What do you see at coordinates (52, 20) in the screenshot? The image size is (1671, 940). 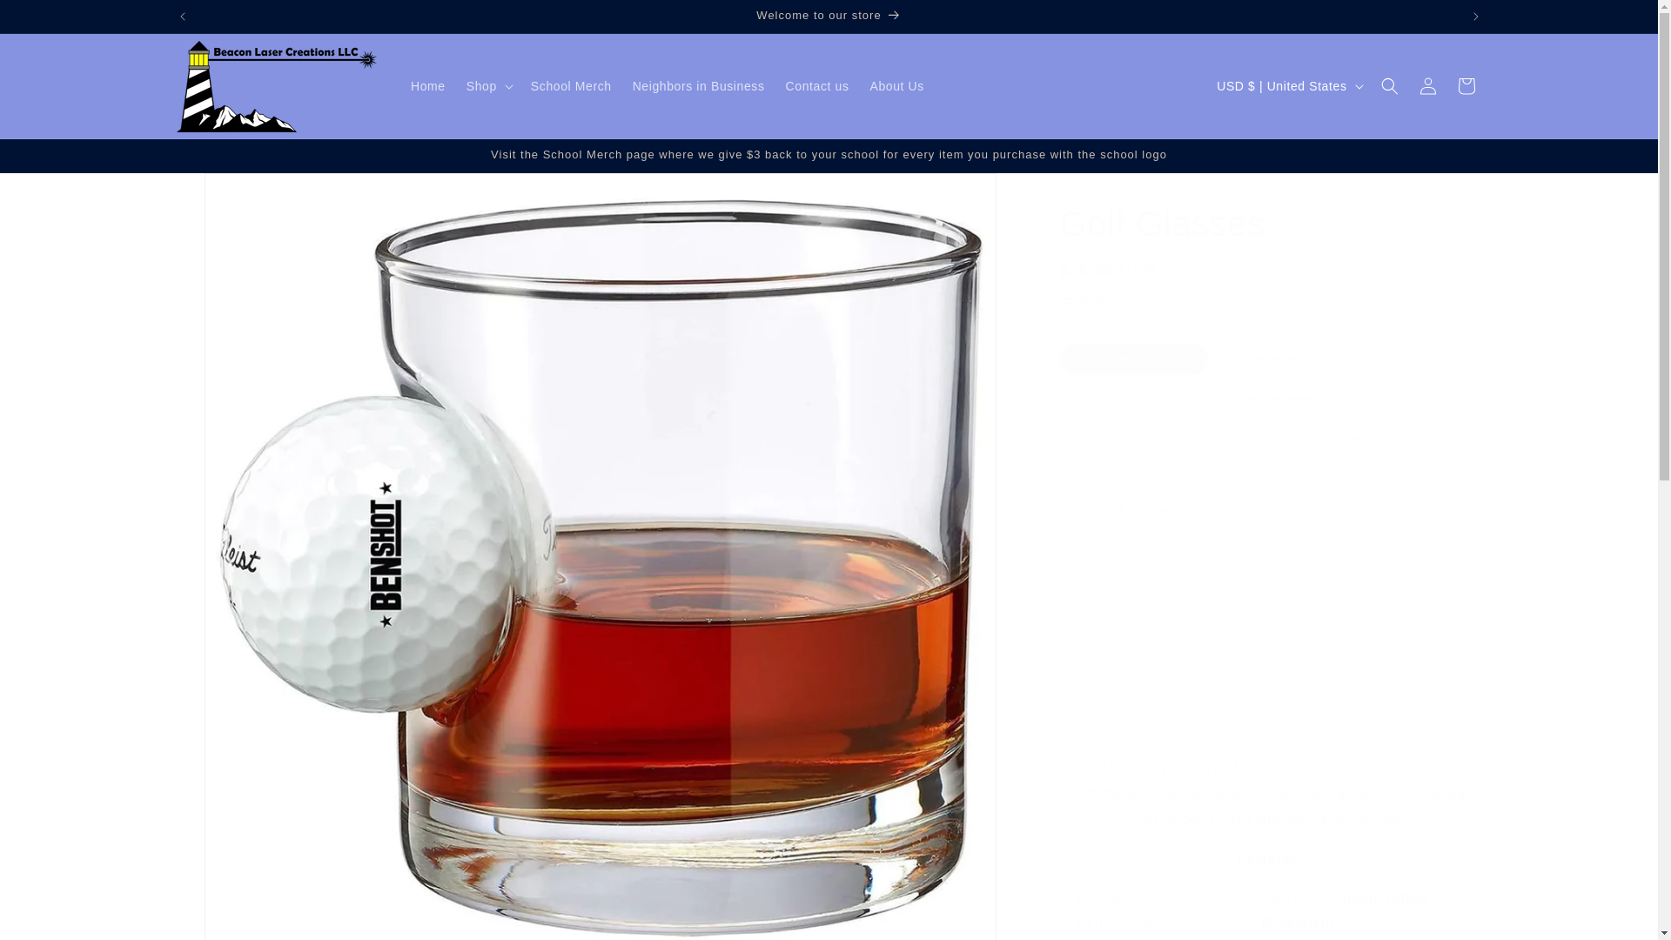 I see `Skip to content` at bounding box center [52, 20].